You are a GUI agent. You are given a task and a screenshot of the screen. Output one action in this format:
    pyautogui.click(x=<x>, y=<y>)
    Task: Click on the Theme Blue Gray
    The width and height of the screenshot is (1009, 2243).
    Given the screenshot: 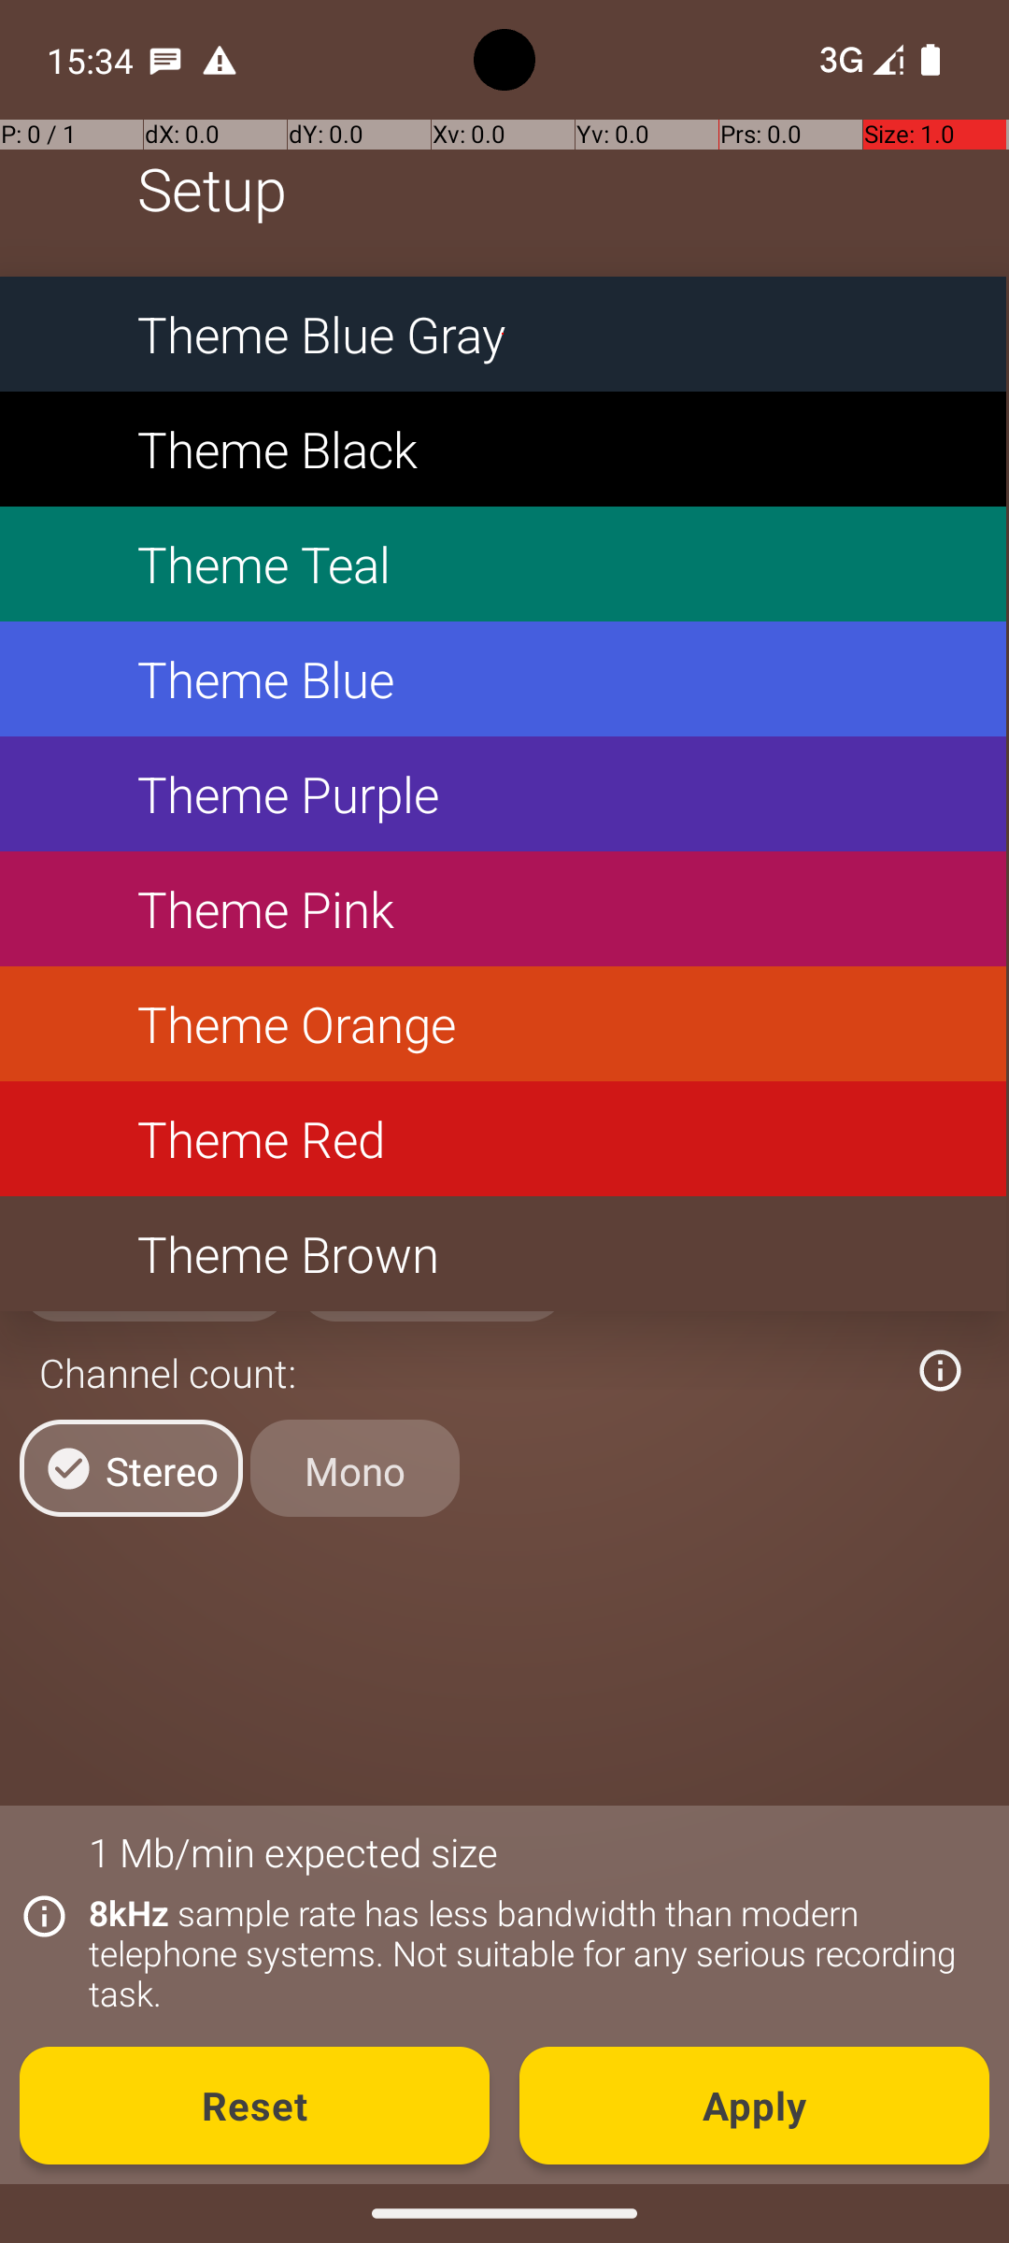 What is the action you would take?
    pyautogui.click(x=503, y=335)
    